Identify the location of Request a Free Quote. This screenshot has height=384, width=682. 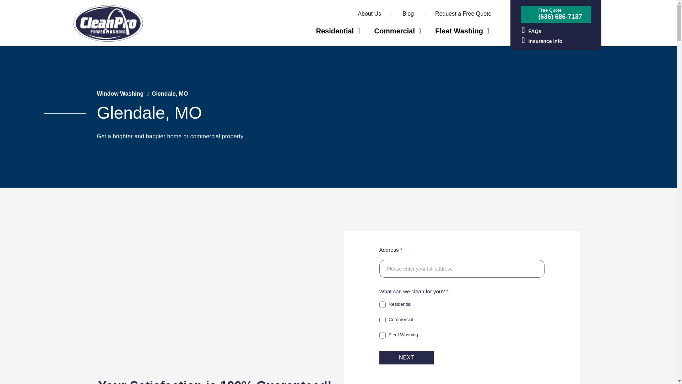
(463, 14).